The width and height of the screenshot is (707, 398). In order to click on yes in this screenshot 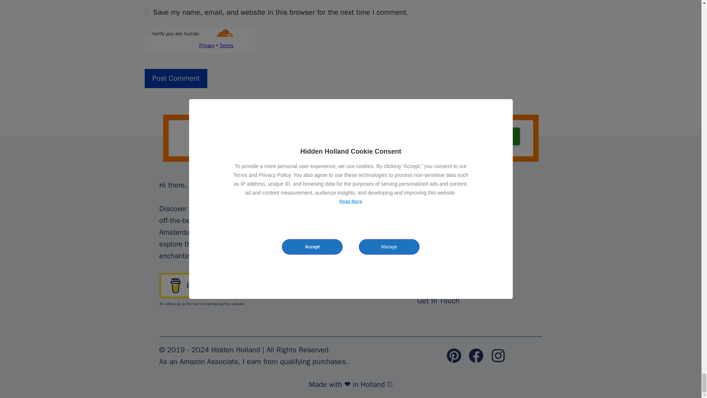, I will do `click(147, 12)`.